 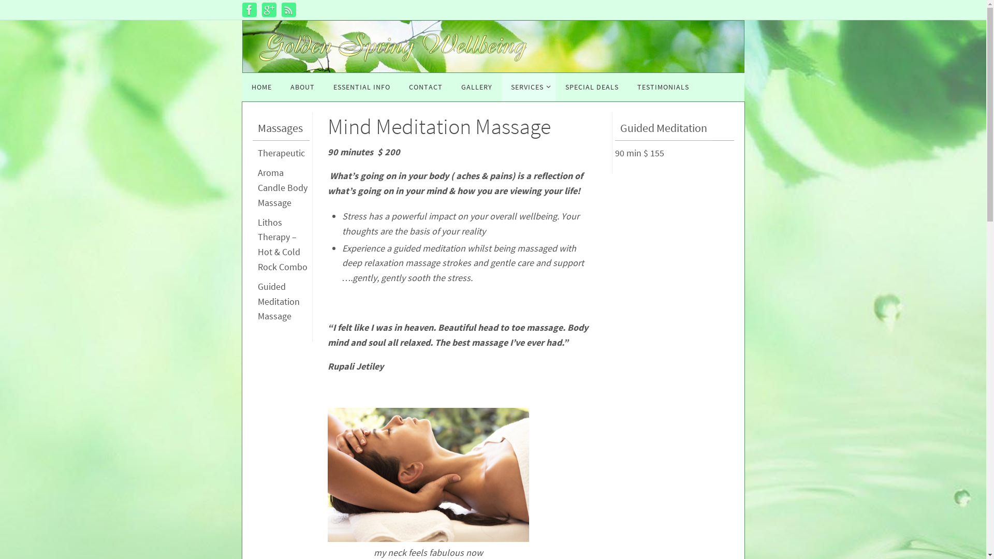 I want to click on Aroma Candle Body Massage, so click(x=283, y=188).